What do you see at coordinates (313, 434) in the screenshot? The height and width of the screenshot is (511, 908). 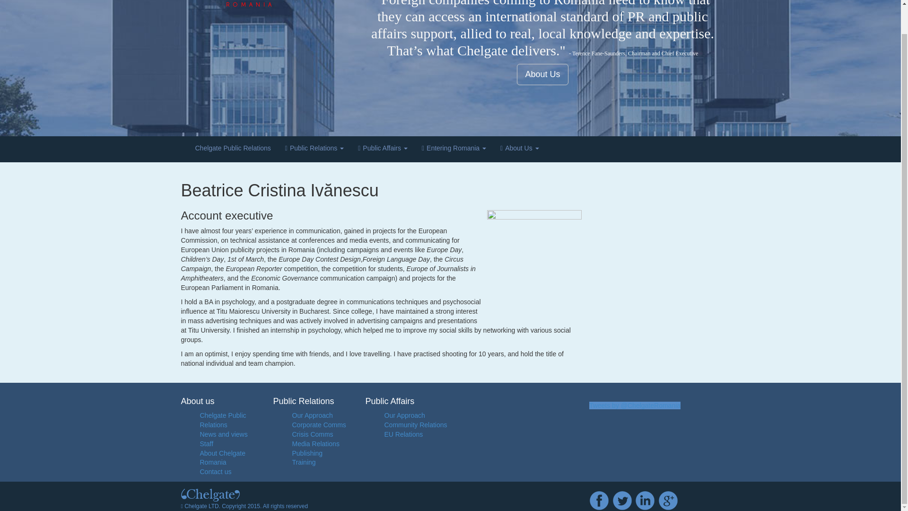 I see `Crisis Comms` at bounding box center [313, 434].